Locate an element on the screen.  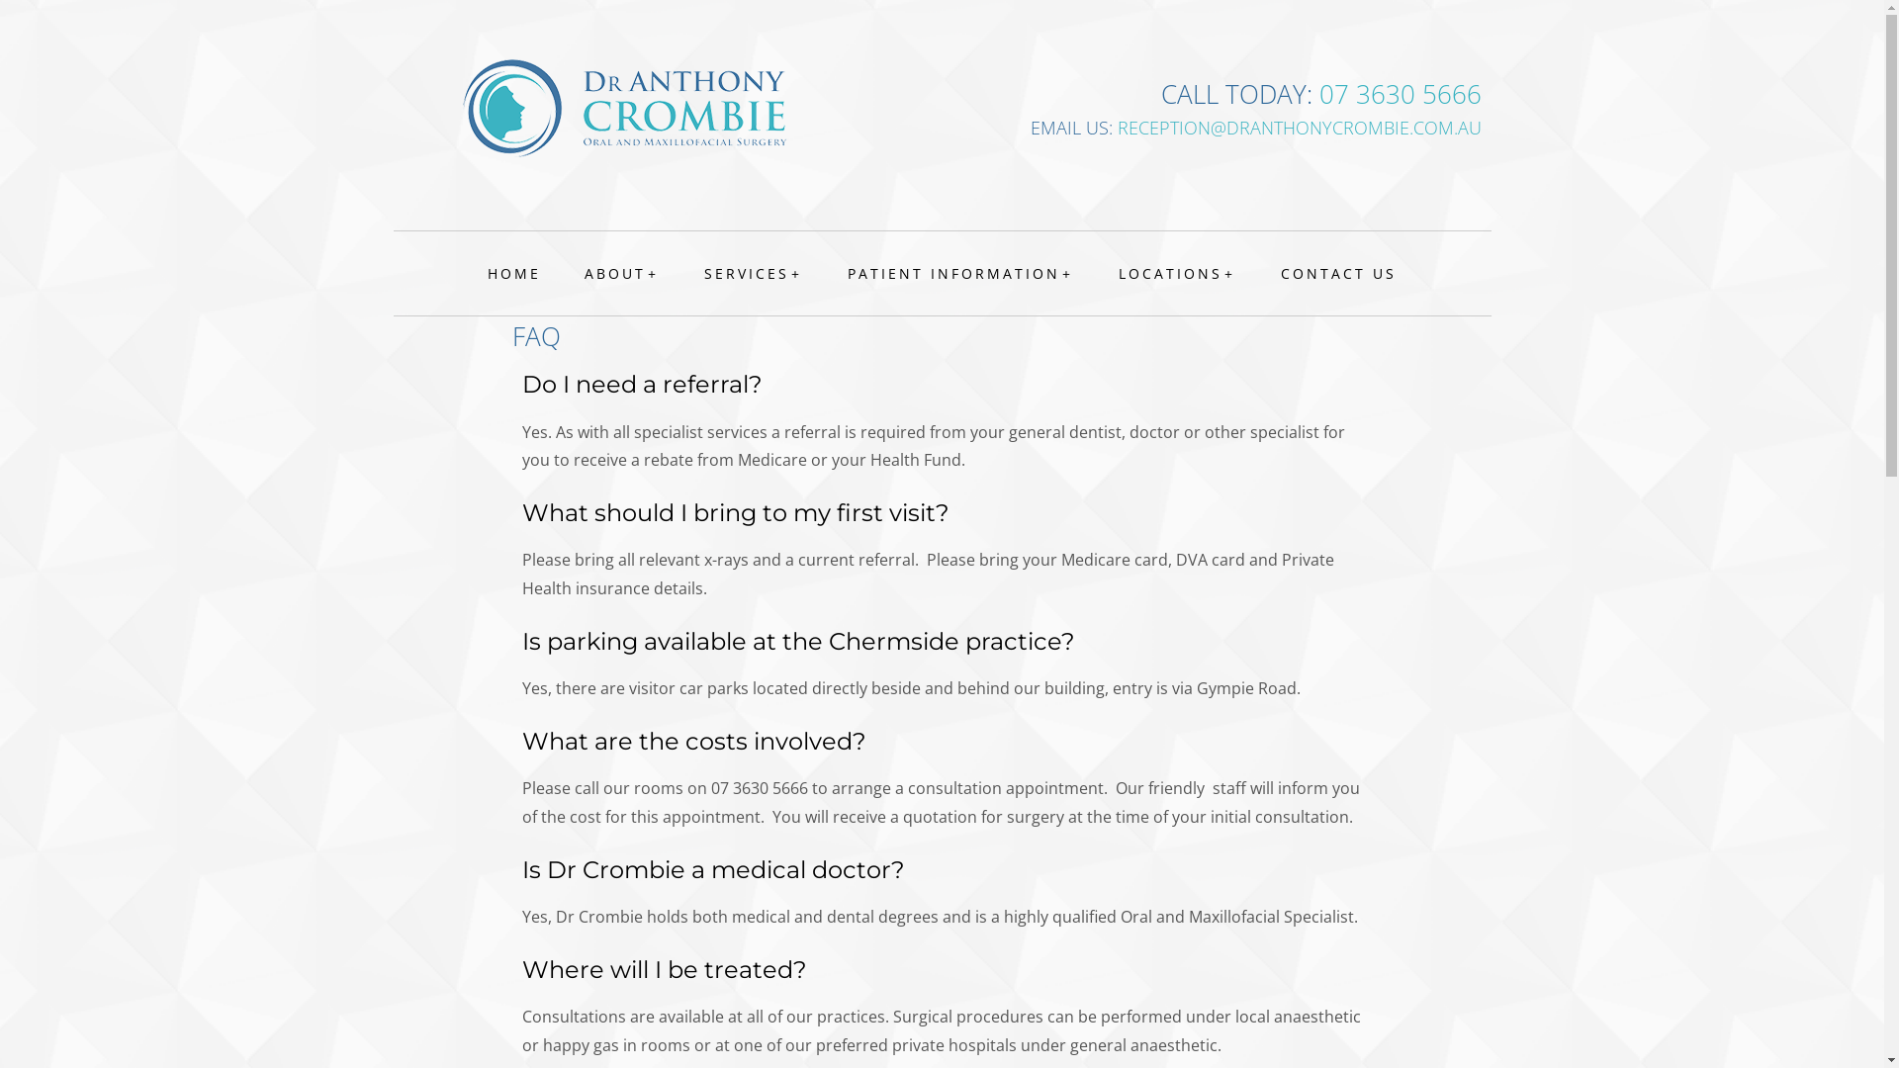
PATIENT INFORMATION is located at coordinates (961, 273).